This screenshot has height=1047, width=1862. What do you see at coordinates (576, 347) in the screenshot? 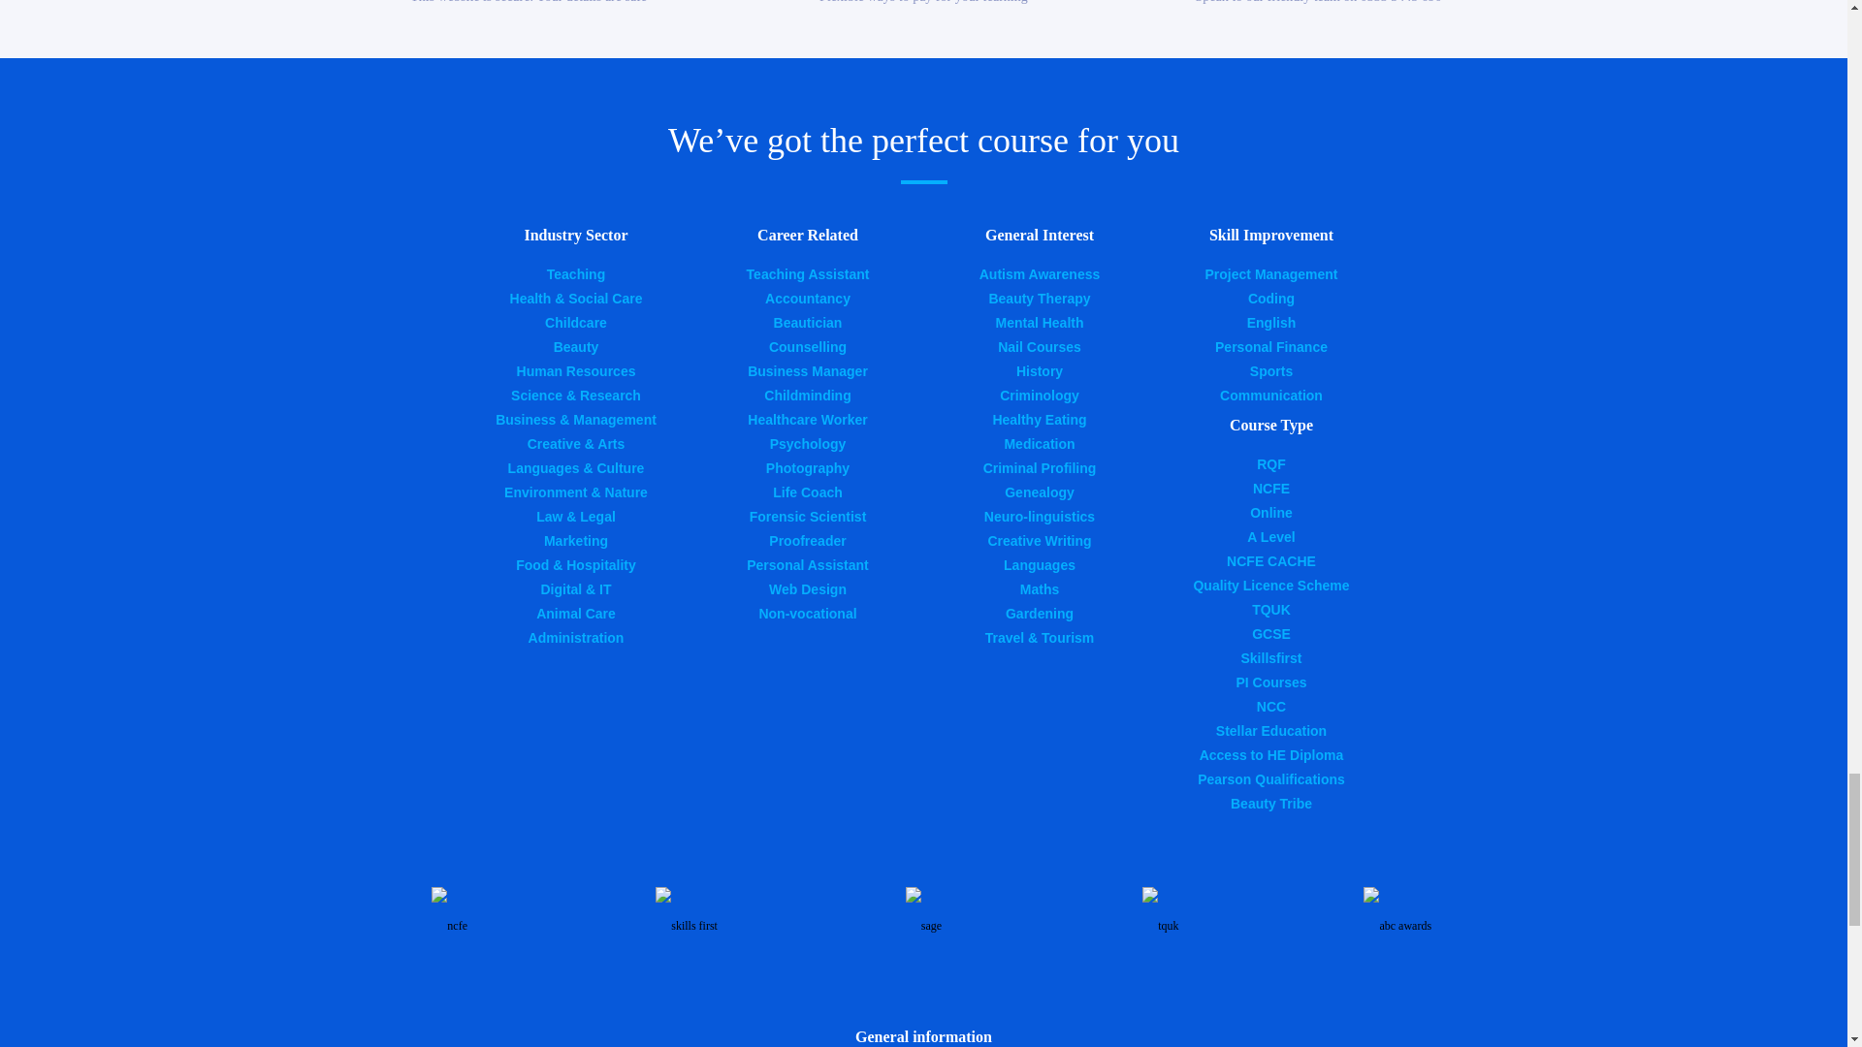
I see `Beauty` at bounding box center [576, 347].